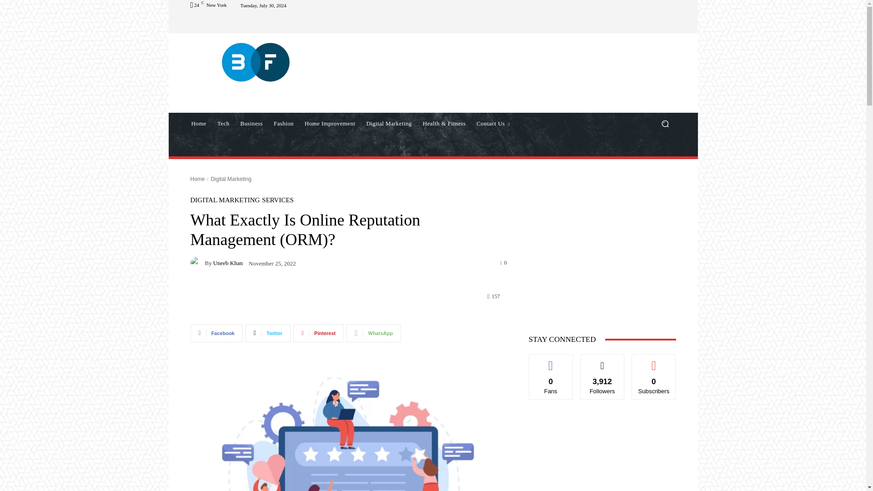 This screenshot has height=491, width=873. What do you see at coordinates (231, 179) in the screenshot?
I see `View all posts in Digital Marketing` at bounding box center [231, 179].